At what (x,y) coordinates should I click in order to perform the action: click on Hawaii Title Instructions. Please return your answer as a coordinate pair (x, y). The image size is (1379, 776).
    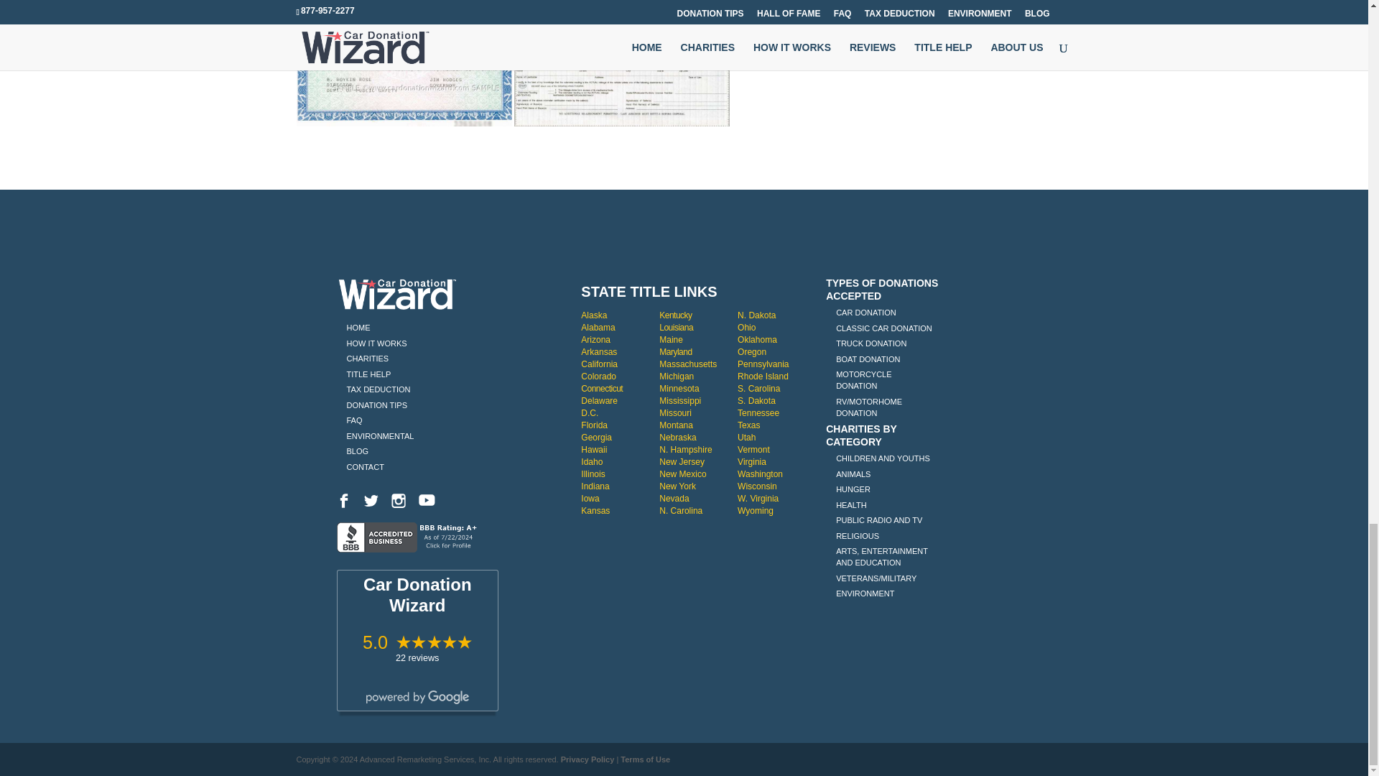
    Looking at the image, I should click on (593, 449).